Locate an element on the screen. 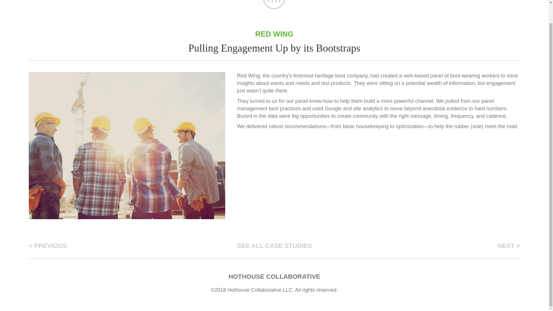 This screenshot has width=553, height=311. CLIENTS is located at coordinates (306, 1).